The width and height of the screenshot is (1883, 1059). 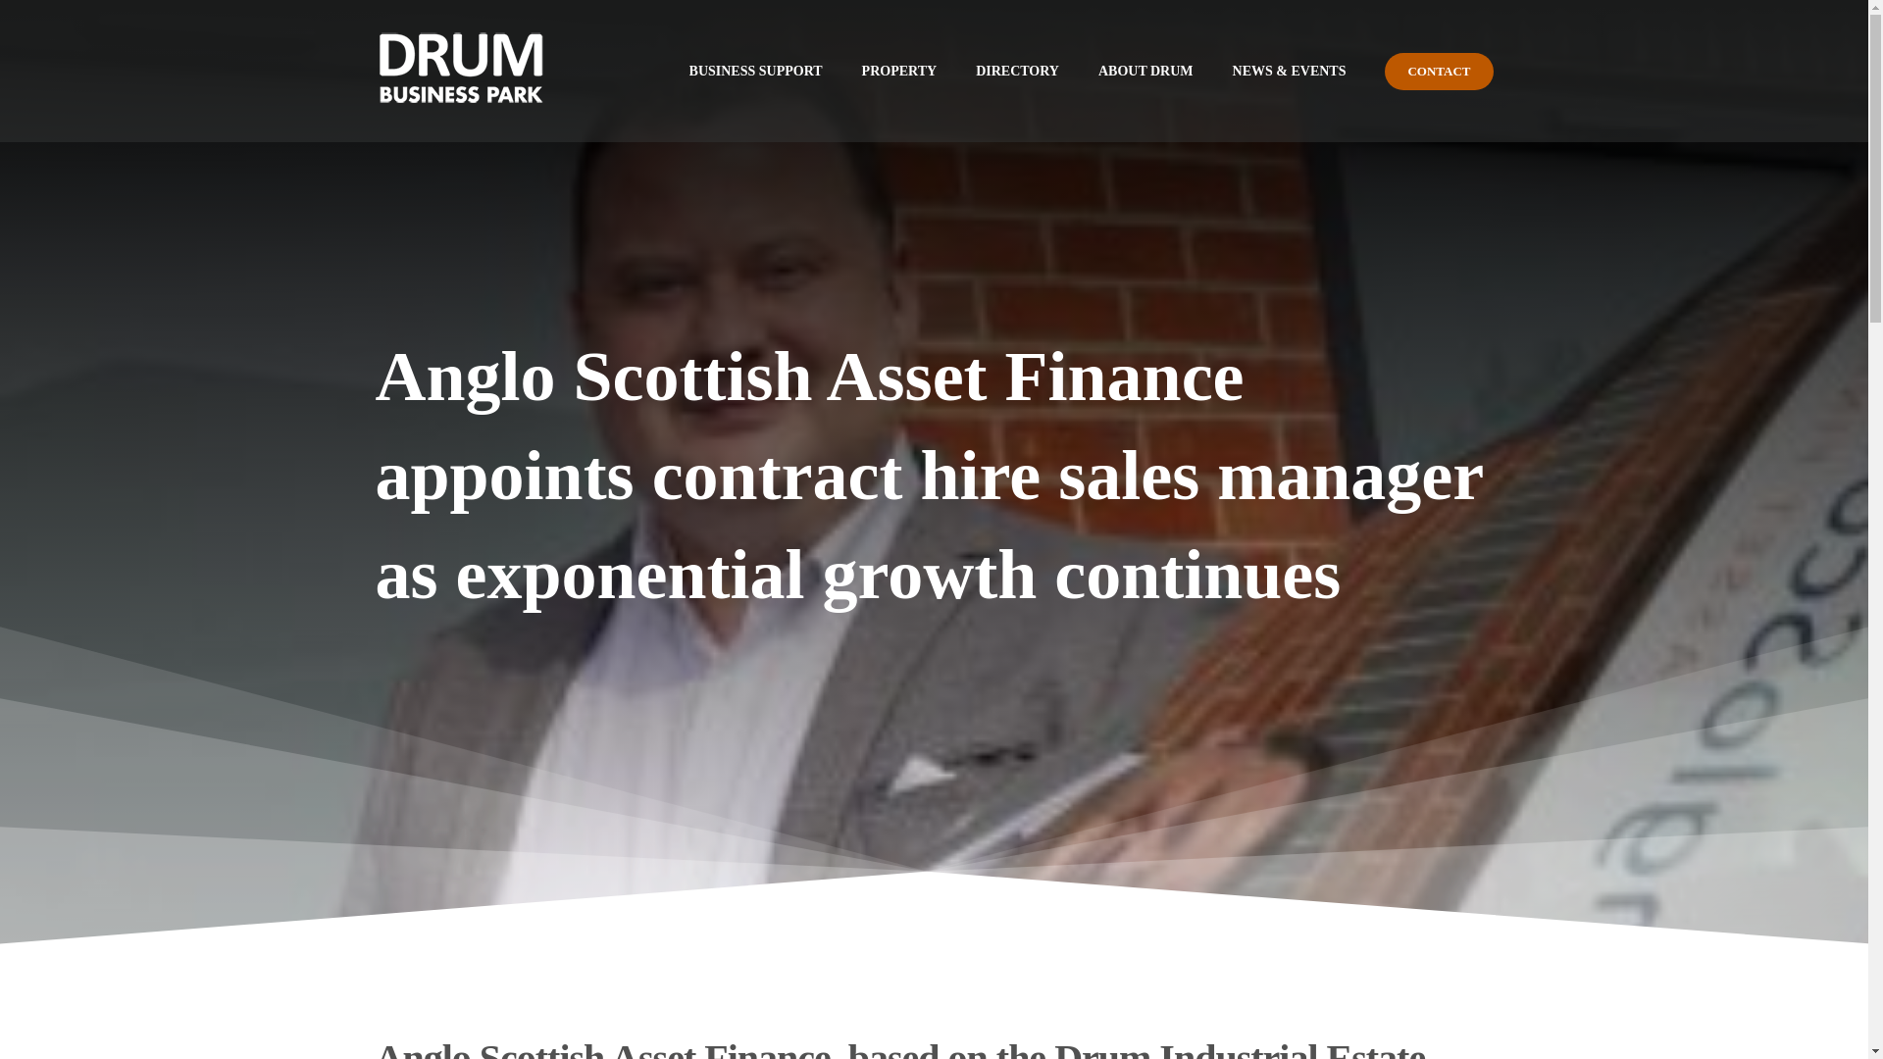 I want to click on PROPERTY, so click(x=900, y=71).